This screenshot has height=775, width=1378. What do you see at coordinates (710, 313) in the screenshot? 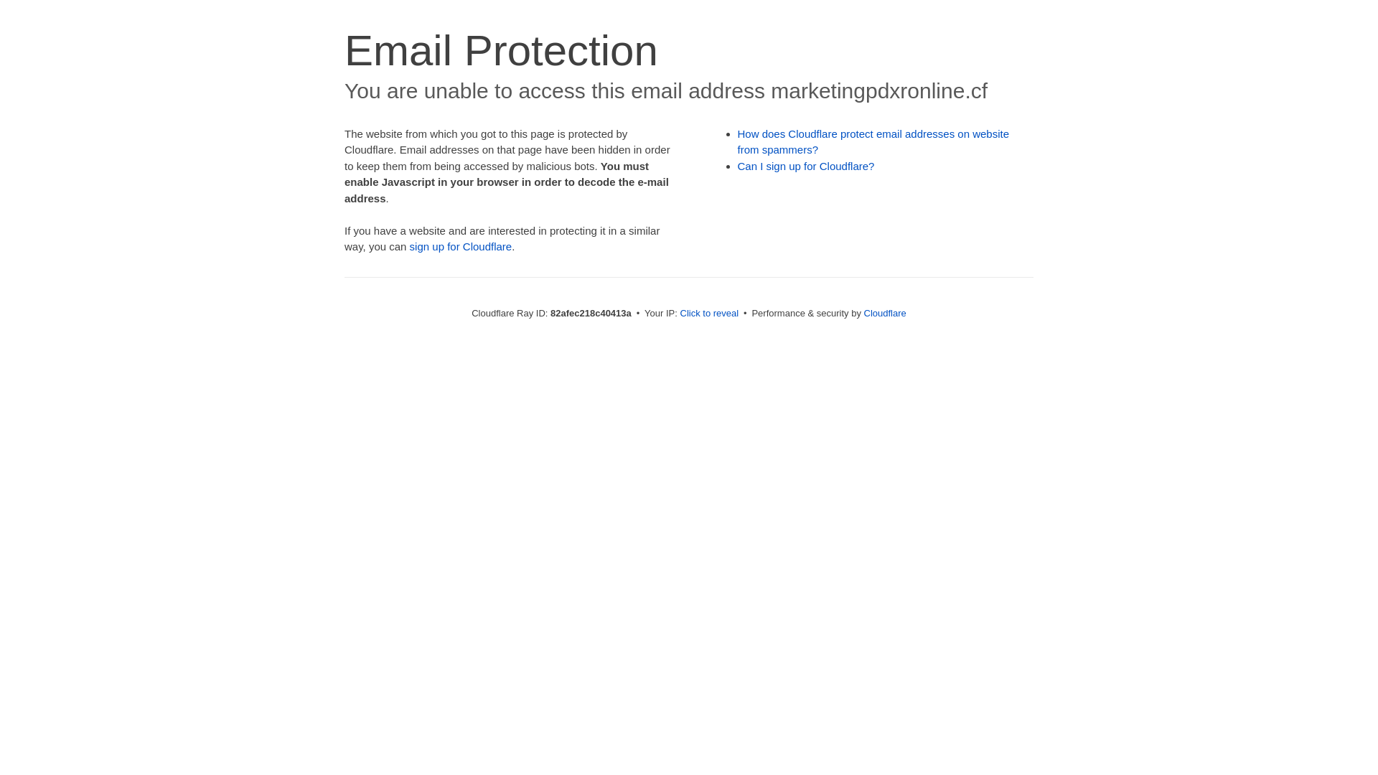
I see `Click to reveal` at bounding box center [710, 313].